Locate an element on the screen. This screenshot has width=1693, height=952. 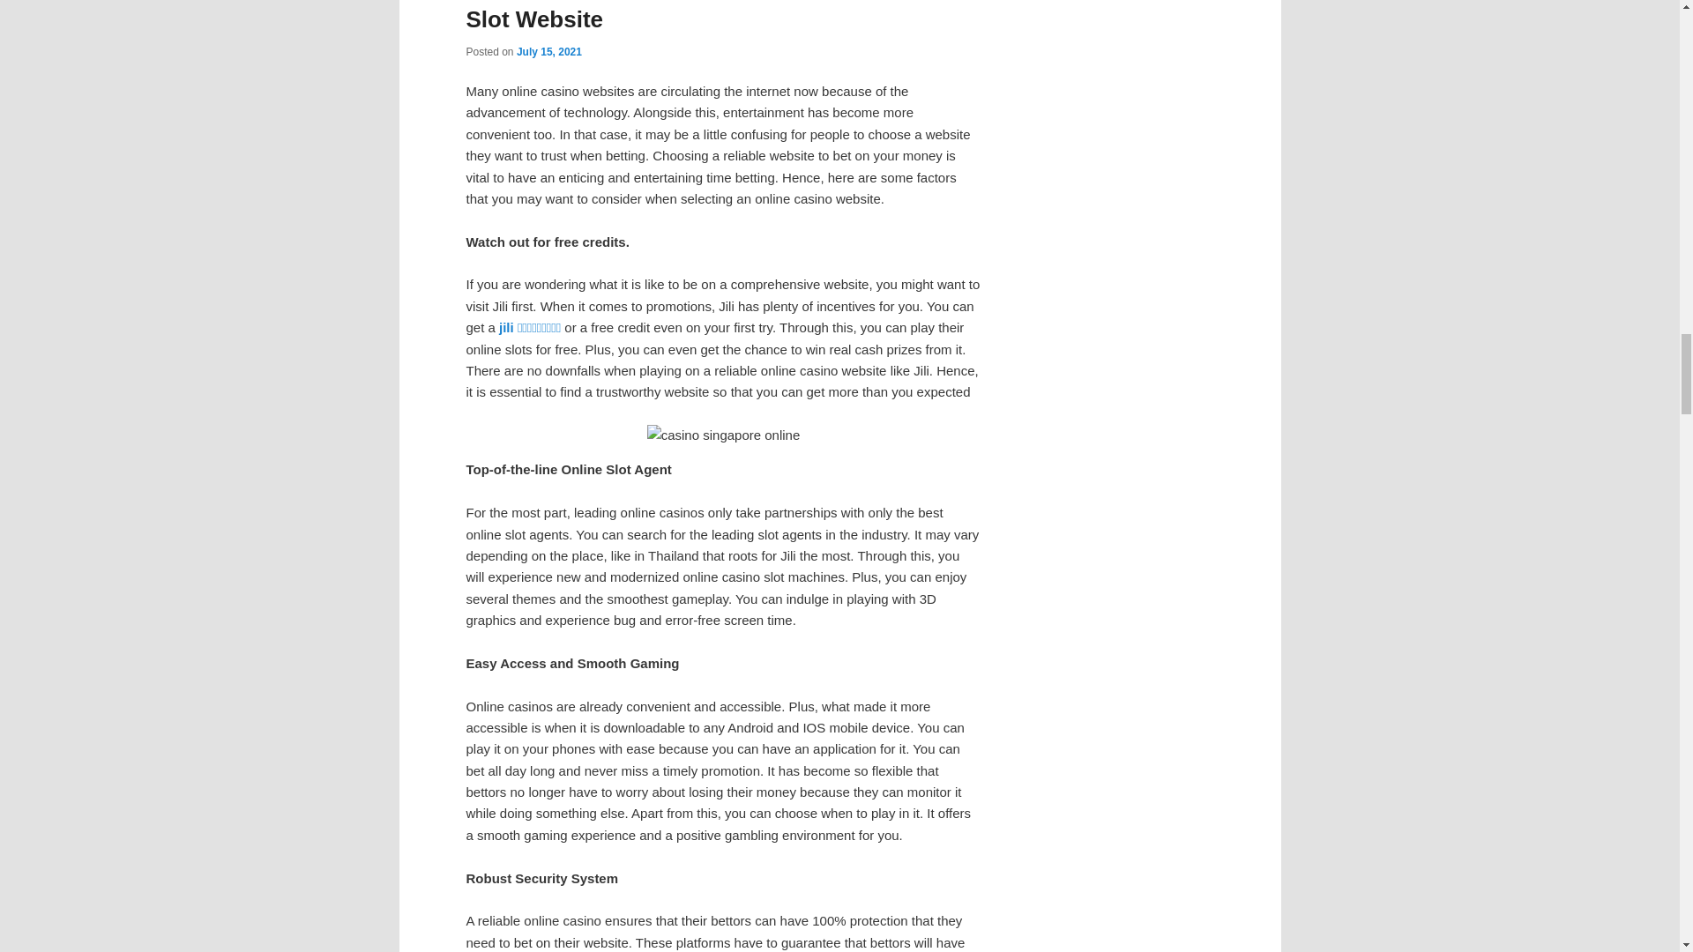
July 15, 2021 is located at coordinates (548, 51).